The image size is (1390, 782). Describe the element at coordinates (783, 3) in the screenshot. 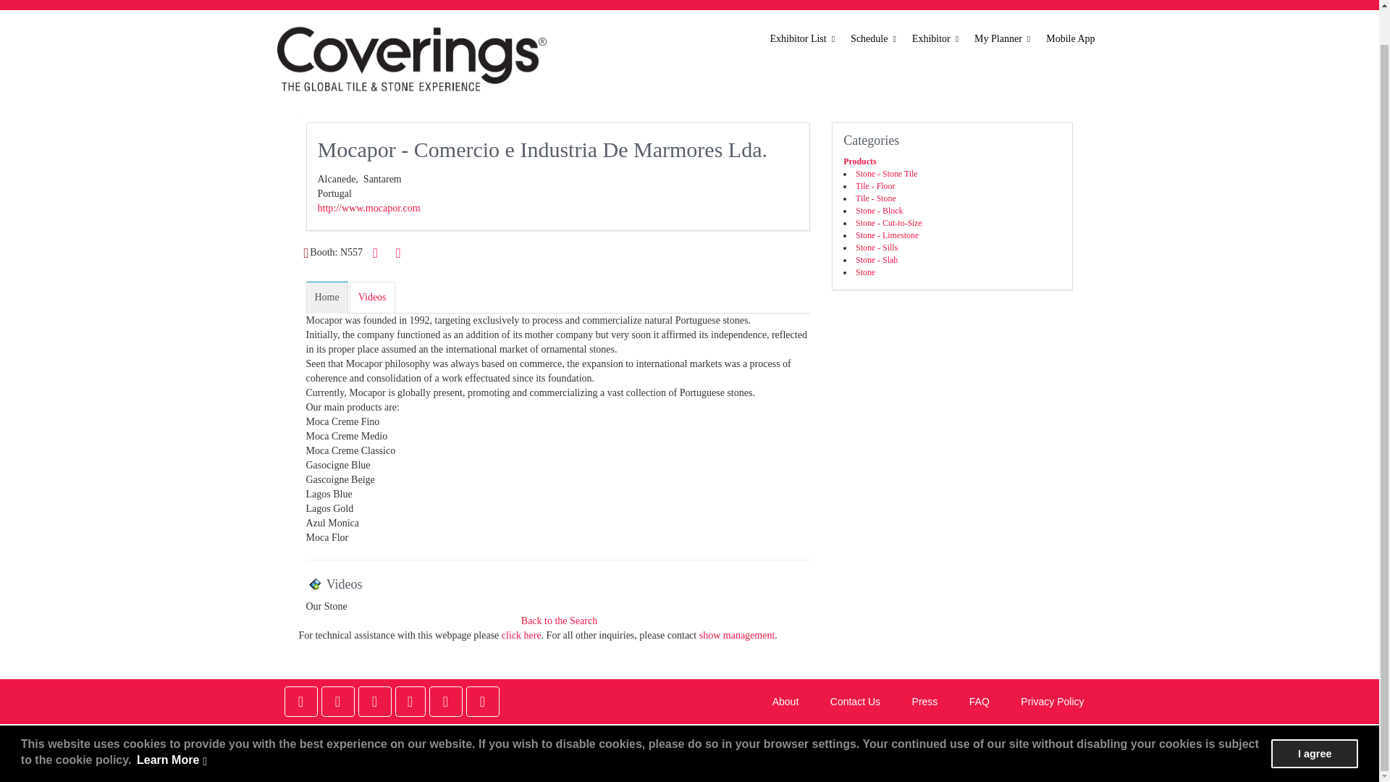

I see `Schedule` at that location.